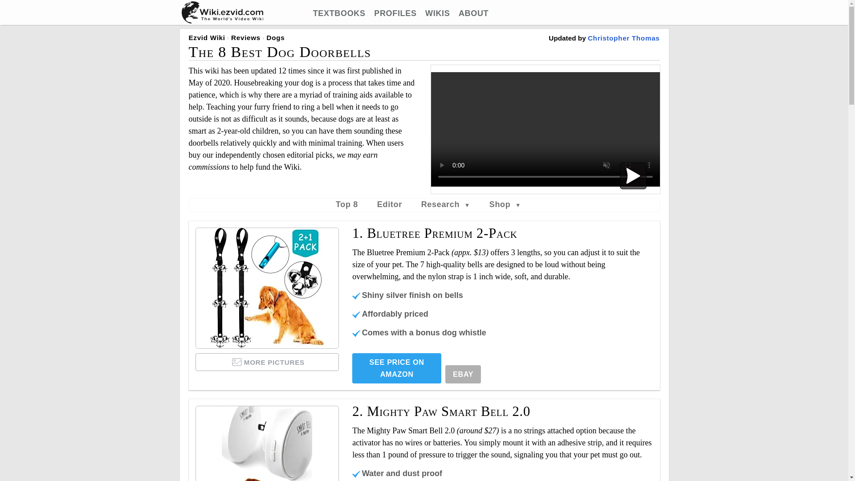 The height and width of the screenshot is (481, 855). I want to click on Editor, so click(389, 204).